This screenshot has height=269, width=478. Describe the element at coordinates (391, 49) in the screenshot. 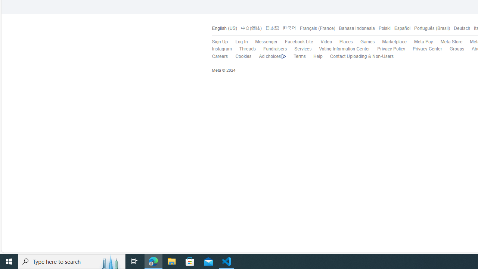

I see `Privacy Policy` at that location.